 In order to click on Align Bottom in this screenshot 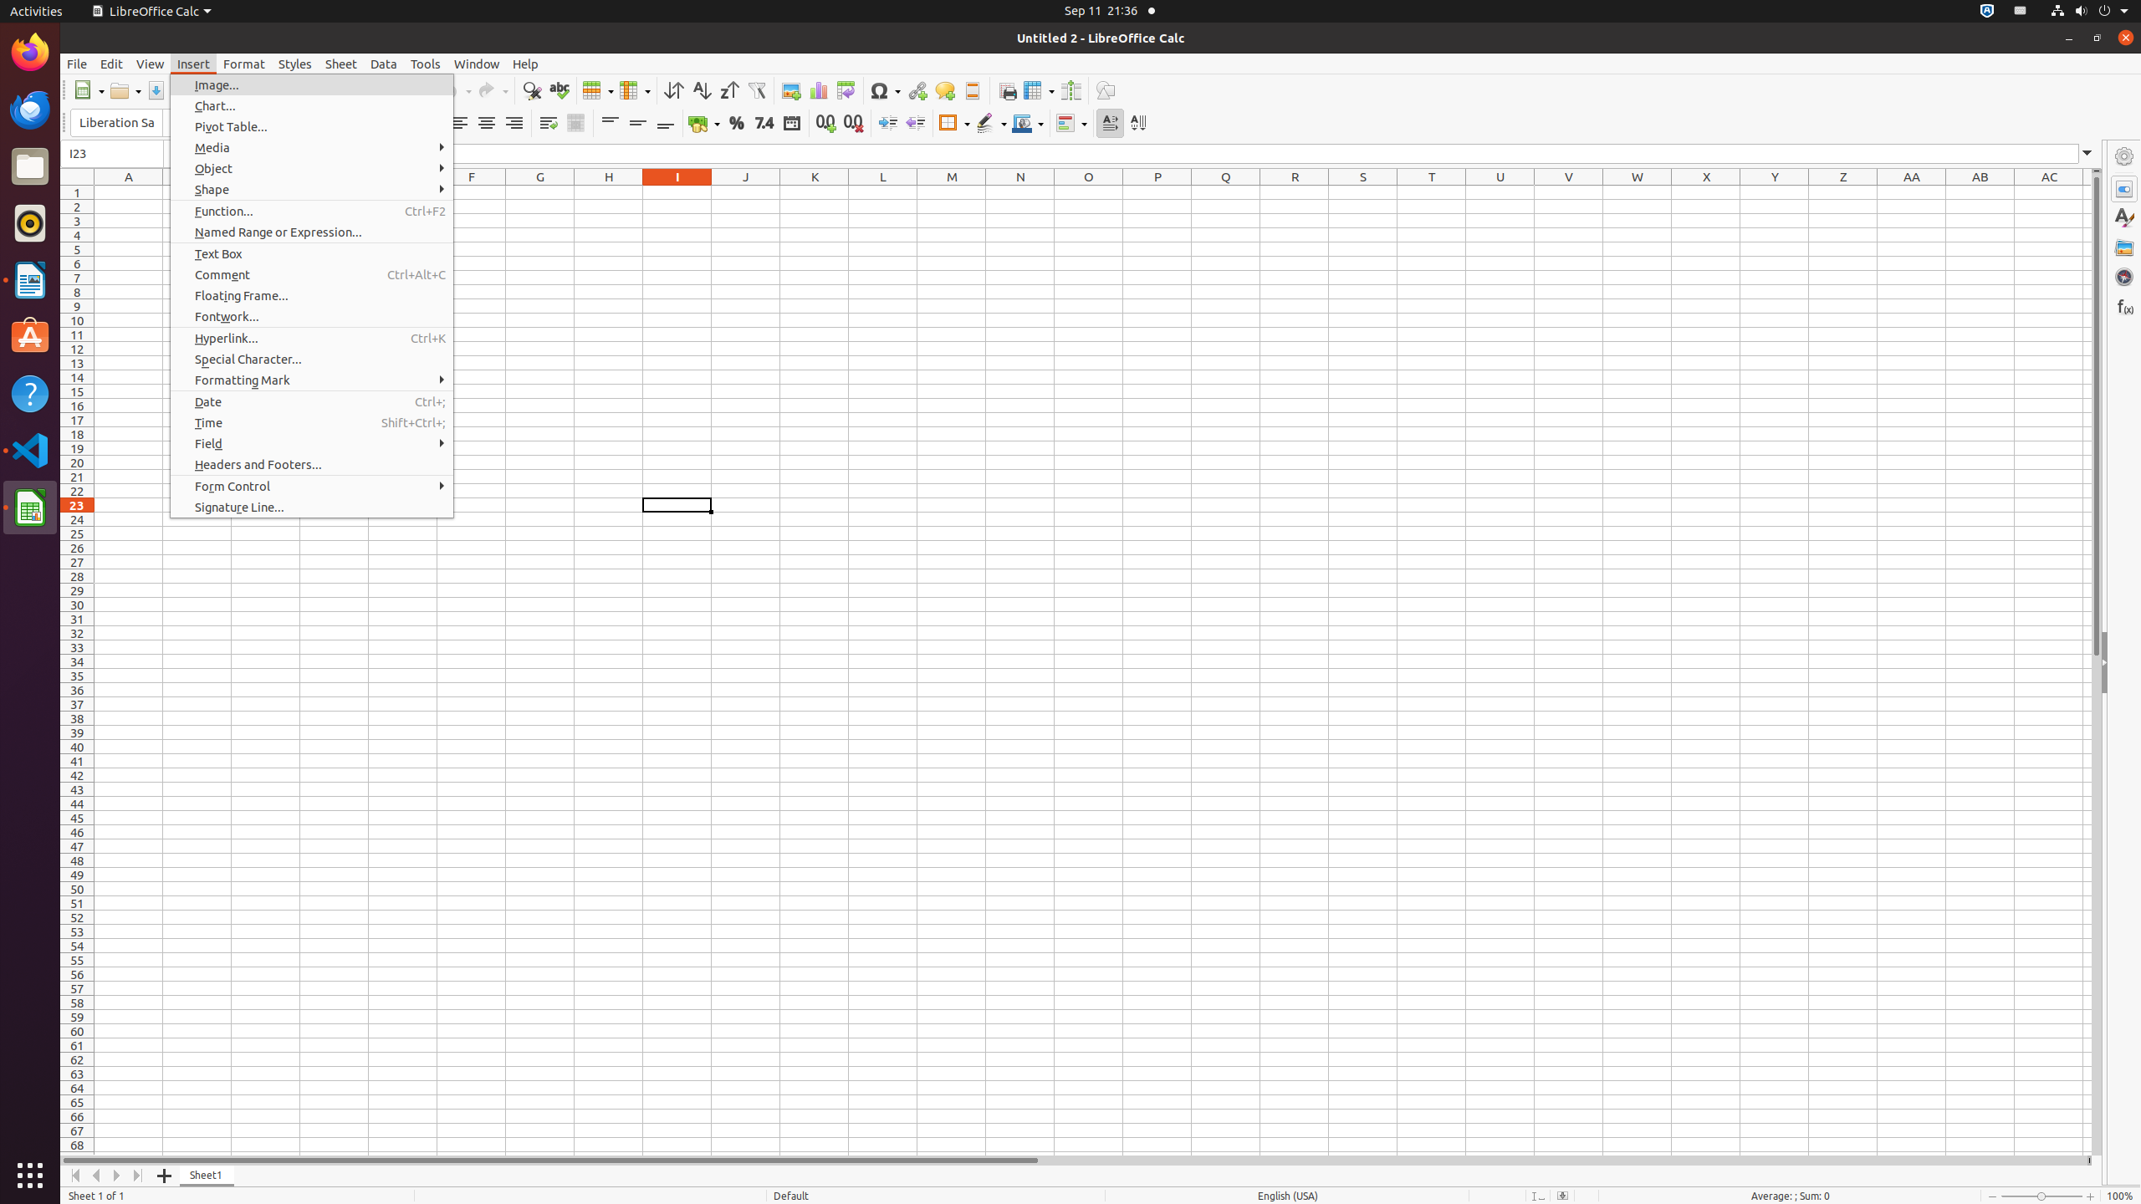, I will do `click(666, 124)`.